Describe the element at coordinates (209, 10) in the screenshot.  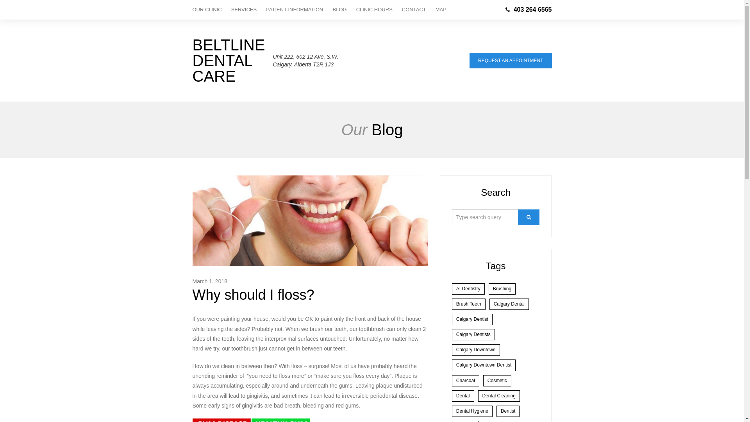
I see `OUR CLINIC` at that location.